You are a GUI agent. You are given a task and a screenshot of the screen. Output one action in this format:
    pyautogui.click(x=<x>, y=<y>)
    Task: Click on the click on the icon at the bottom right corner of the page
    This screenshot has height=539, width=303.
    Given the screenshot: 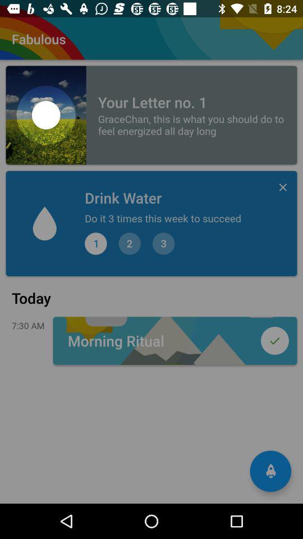 What is the action you would take?
    pyautogui.click(x=270, y=471)
    